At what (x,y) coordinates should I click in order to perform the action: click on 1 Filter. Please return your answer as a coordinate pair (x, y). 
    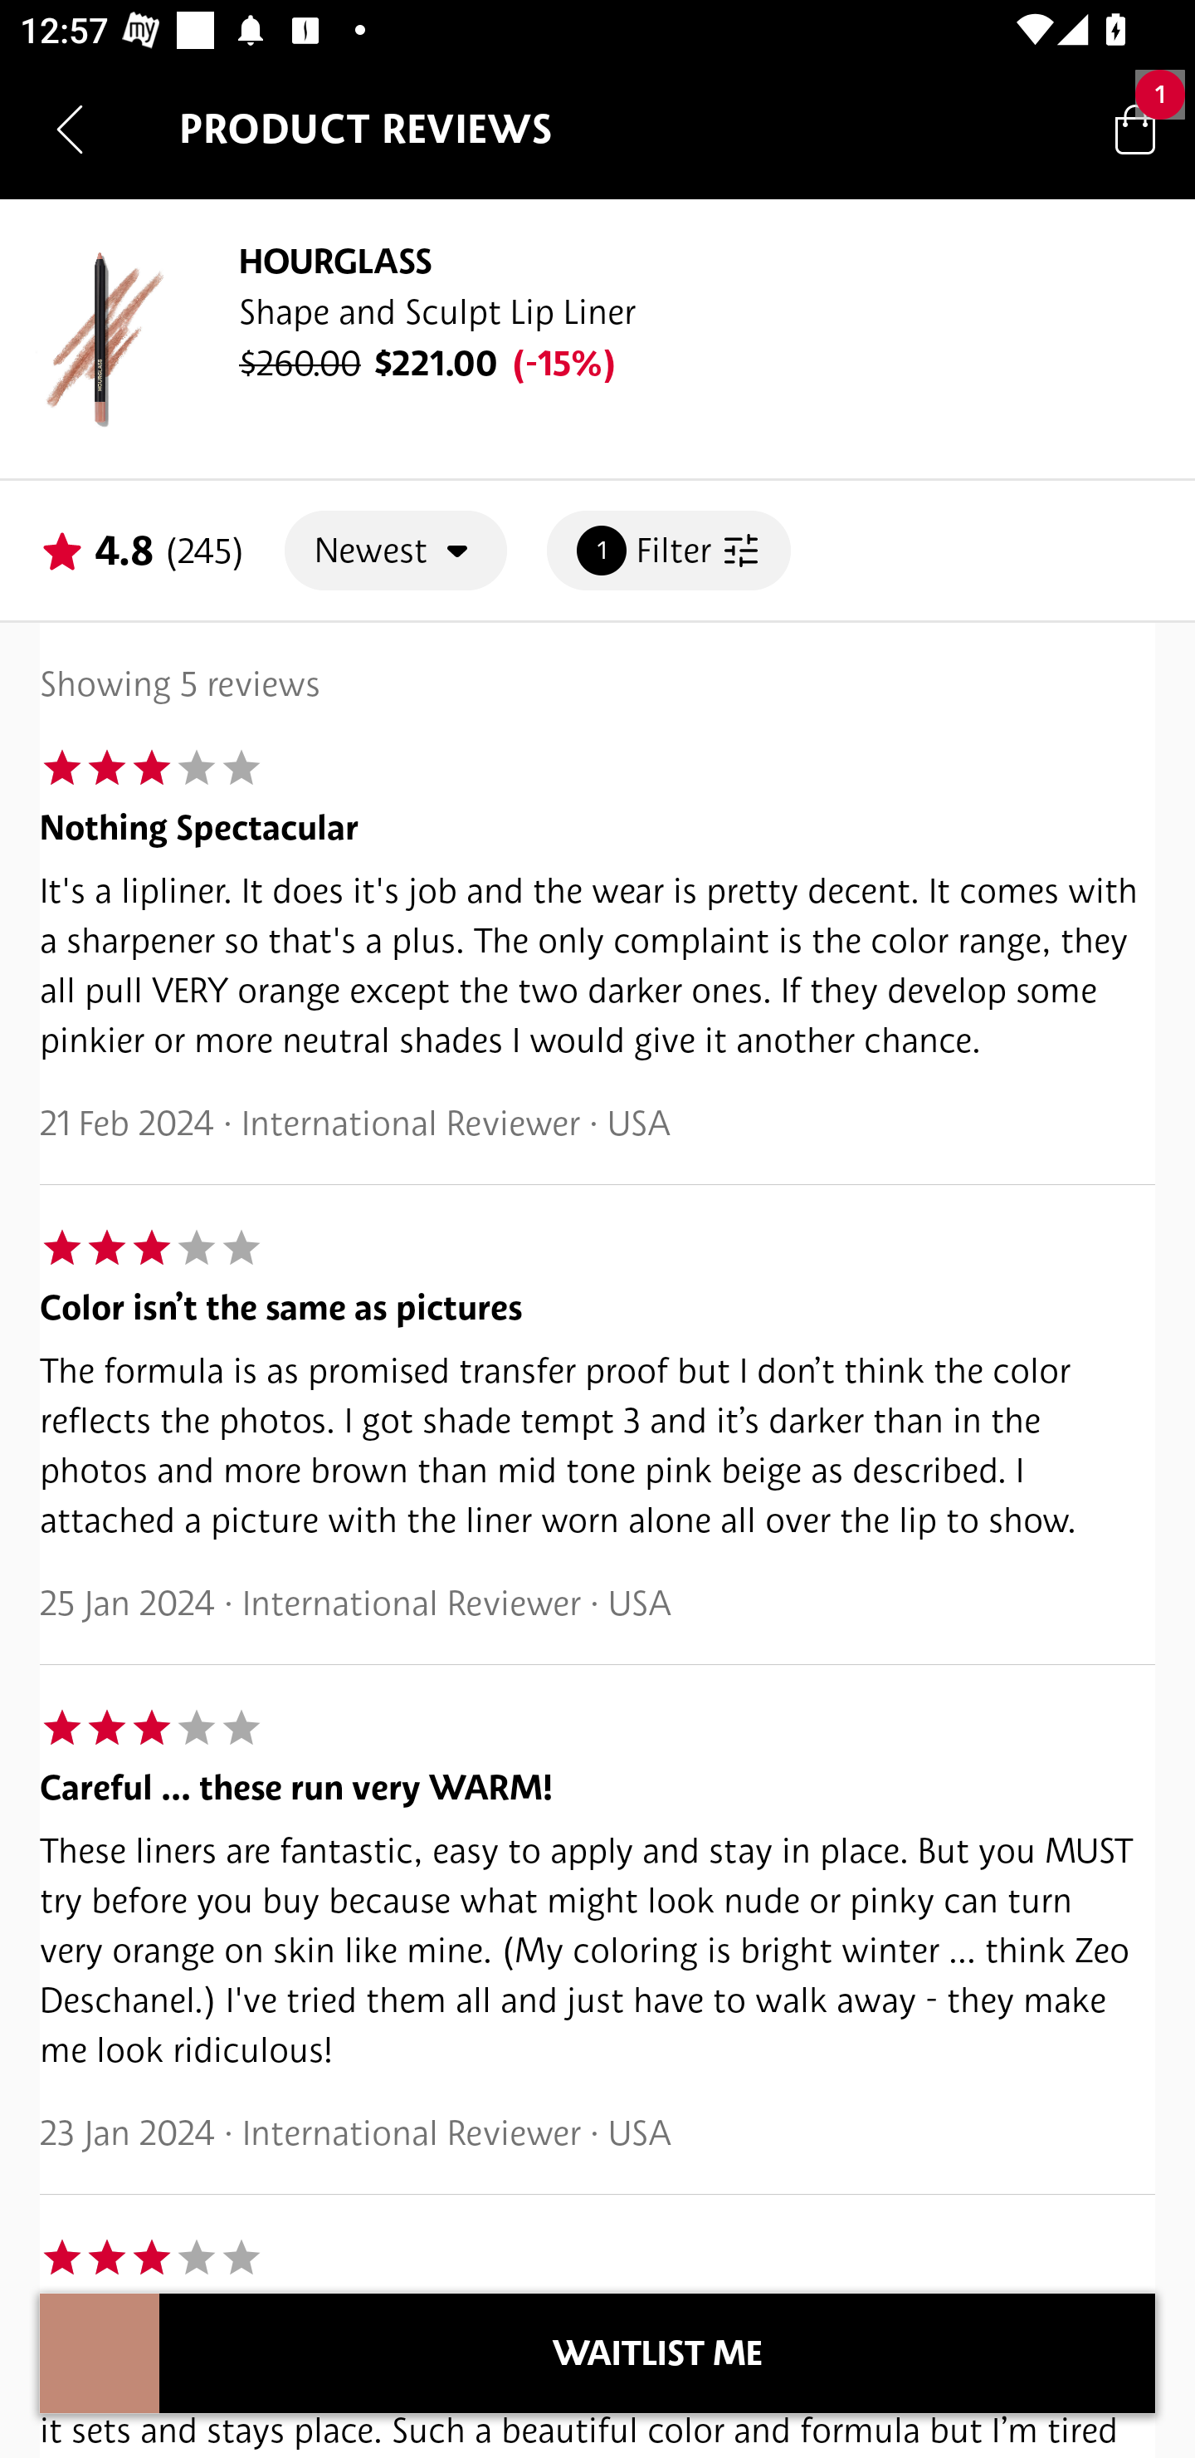
    Looking at the image, I should click on (669, 550).